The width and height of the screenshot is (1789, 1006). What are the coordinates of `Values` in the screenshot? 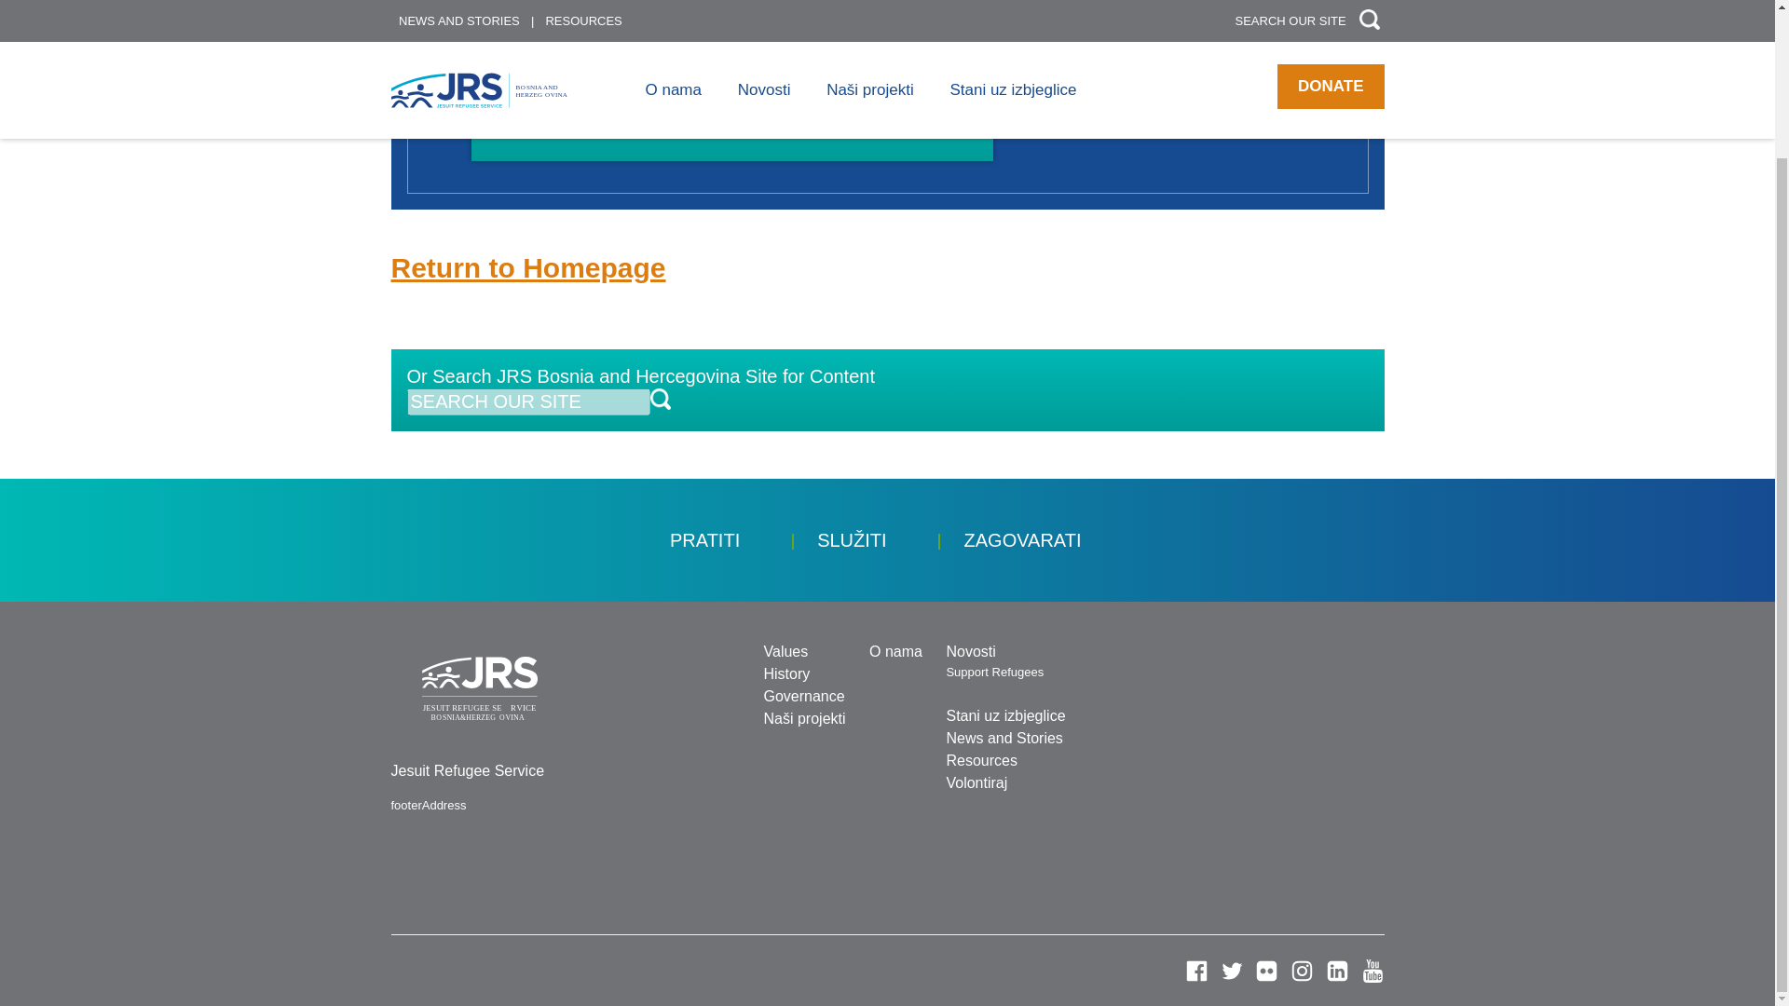 It's located at (785, 652).